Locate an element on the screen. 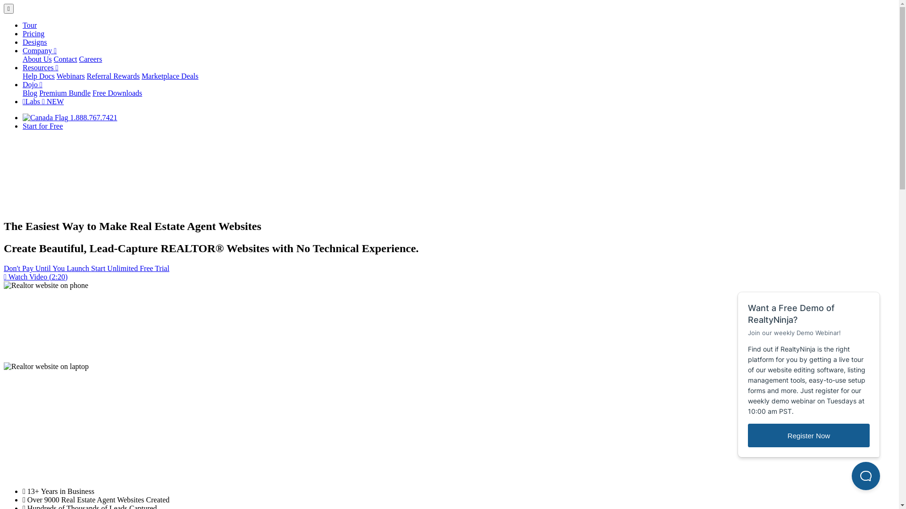  Webinars is located at coordinates (71, 76).